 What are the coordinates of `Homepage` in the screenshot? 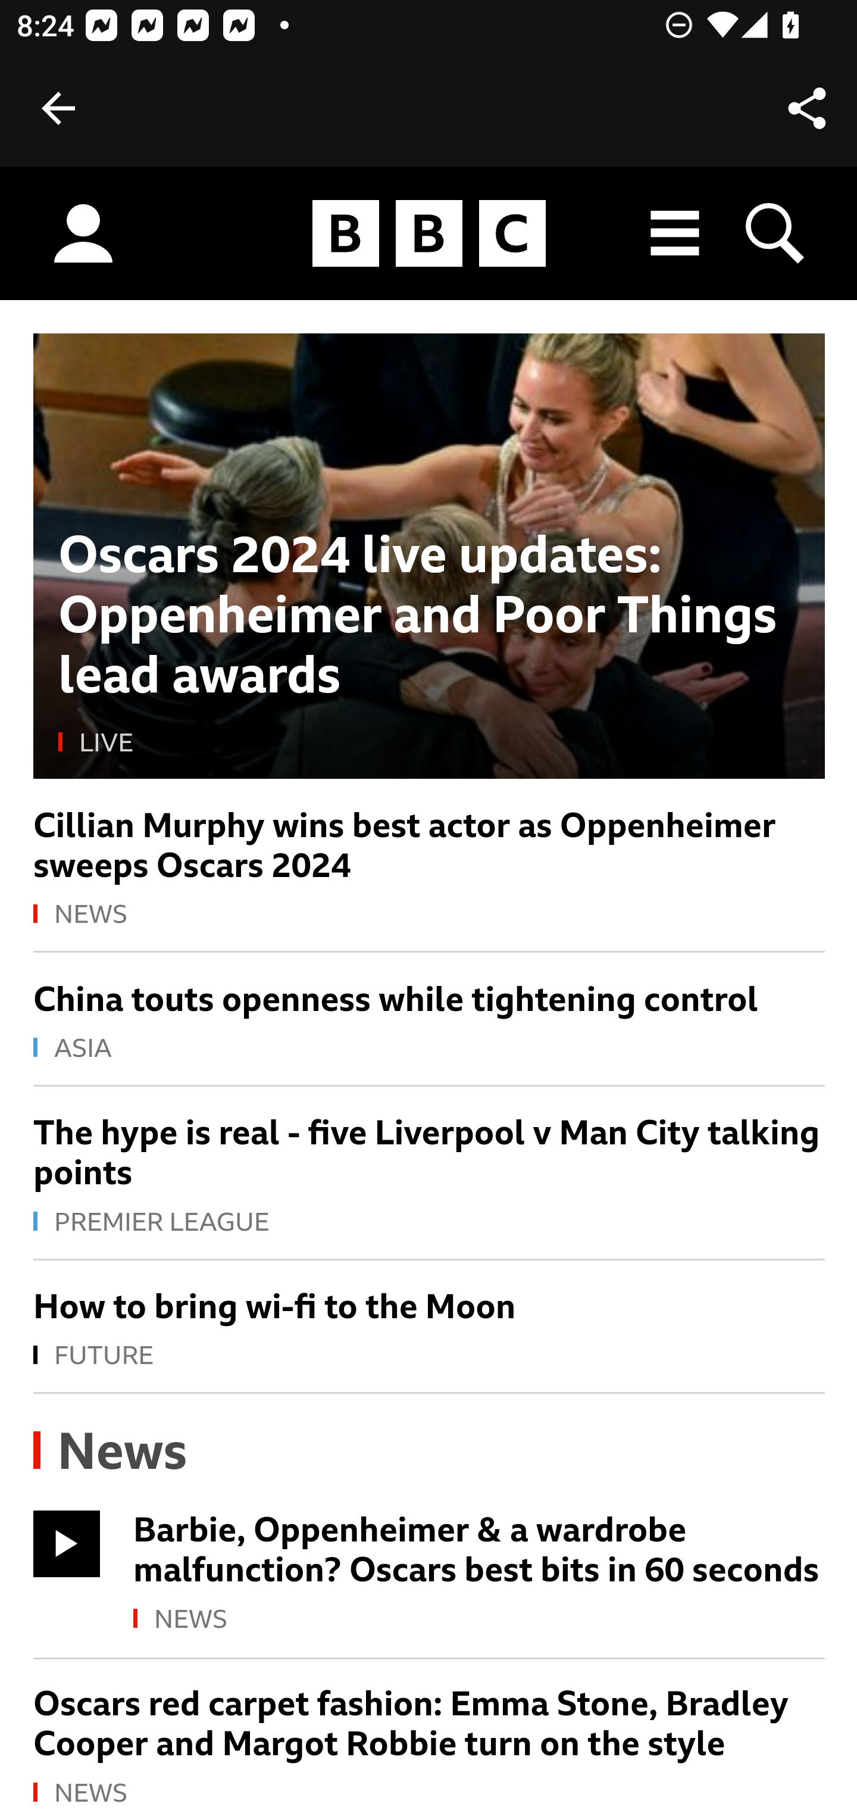 It's located at (428, 234).